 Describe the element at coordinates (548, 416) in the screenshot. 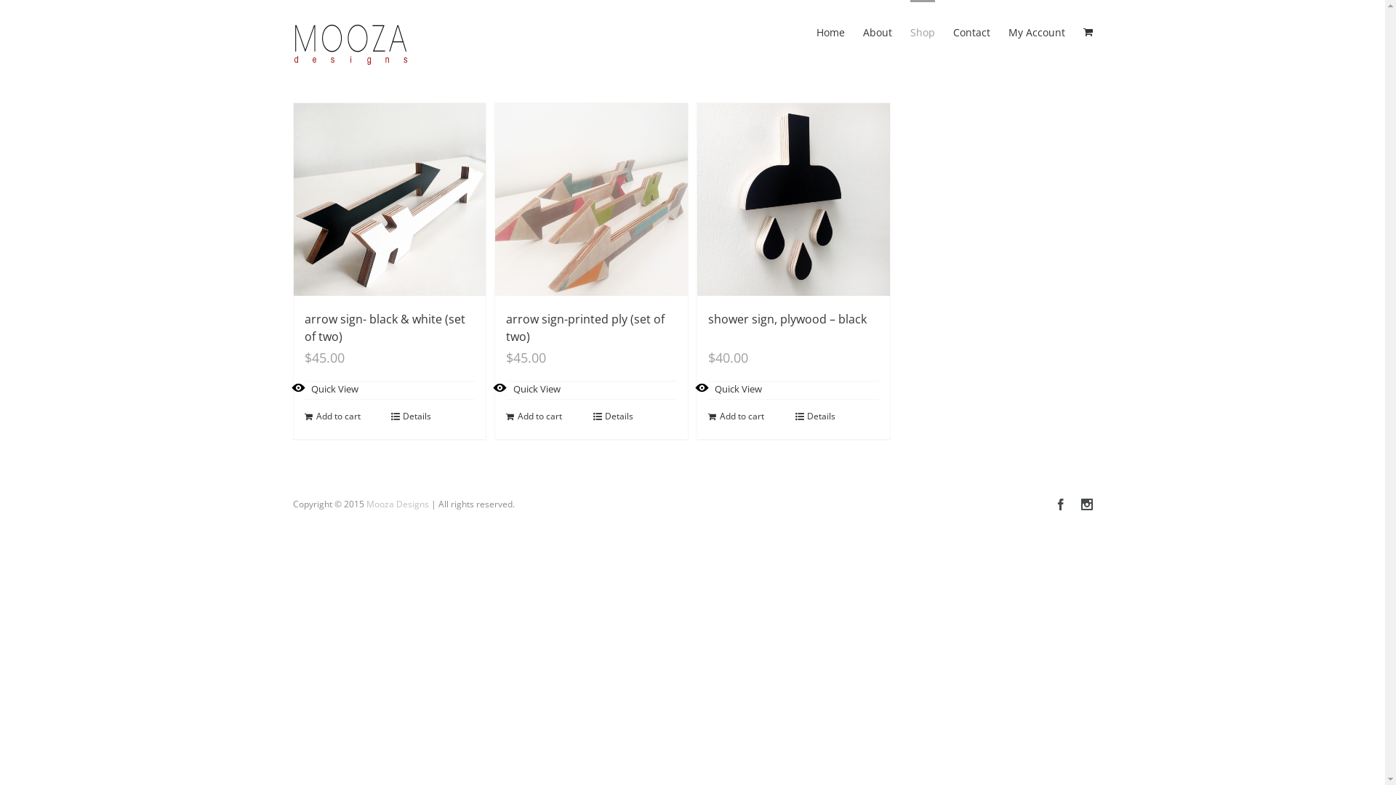

I see `Add to cart` at that location.